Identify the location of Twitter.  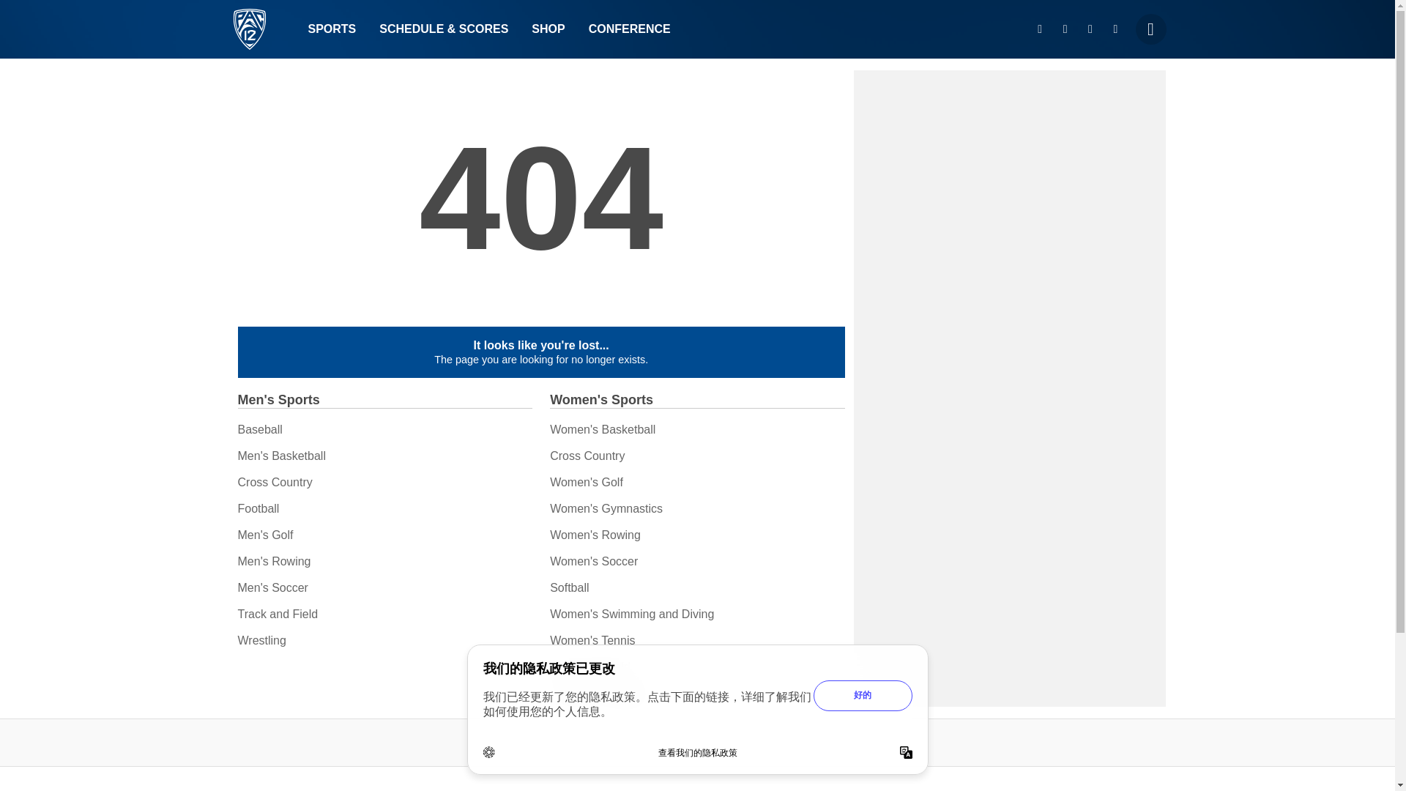
(1065, 29).